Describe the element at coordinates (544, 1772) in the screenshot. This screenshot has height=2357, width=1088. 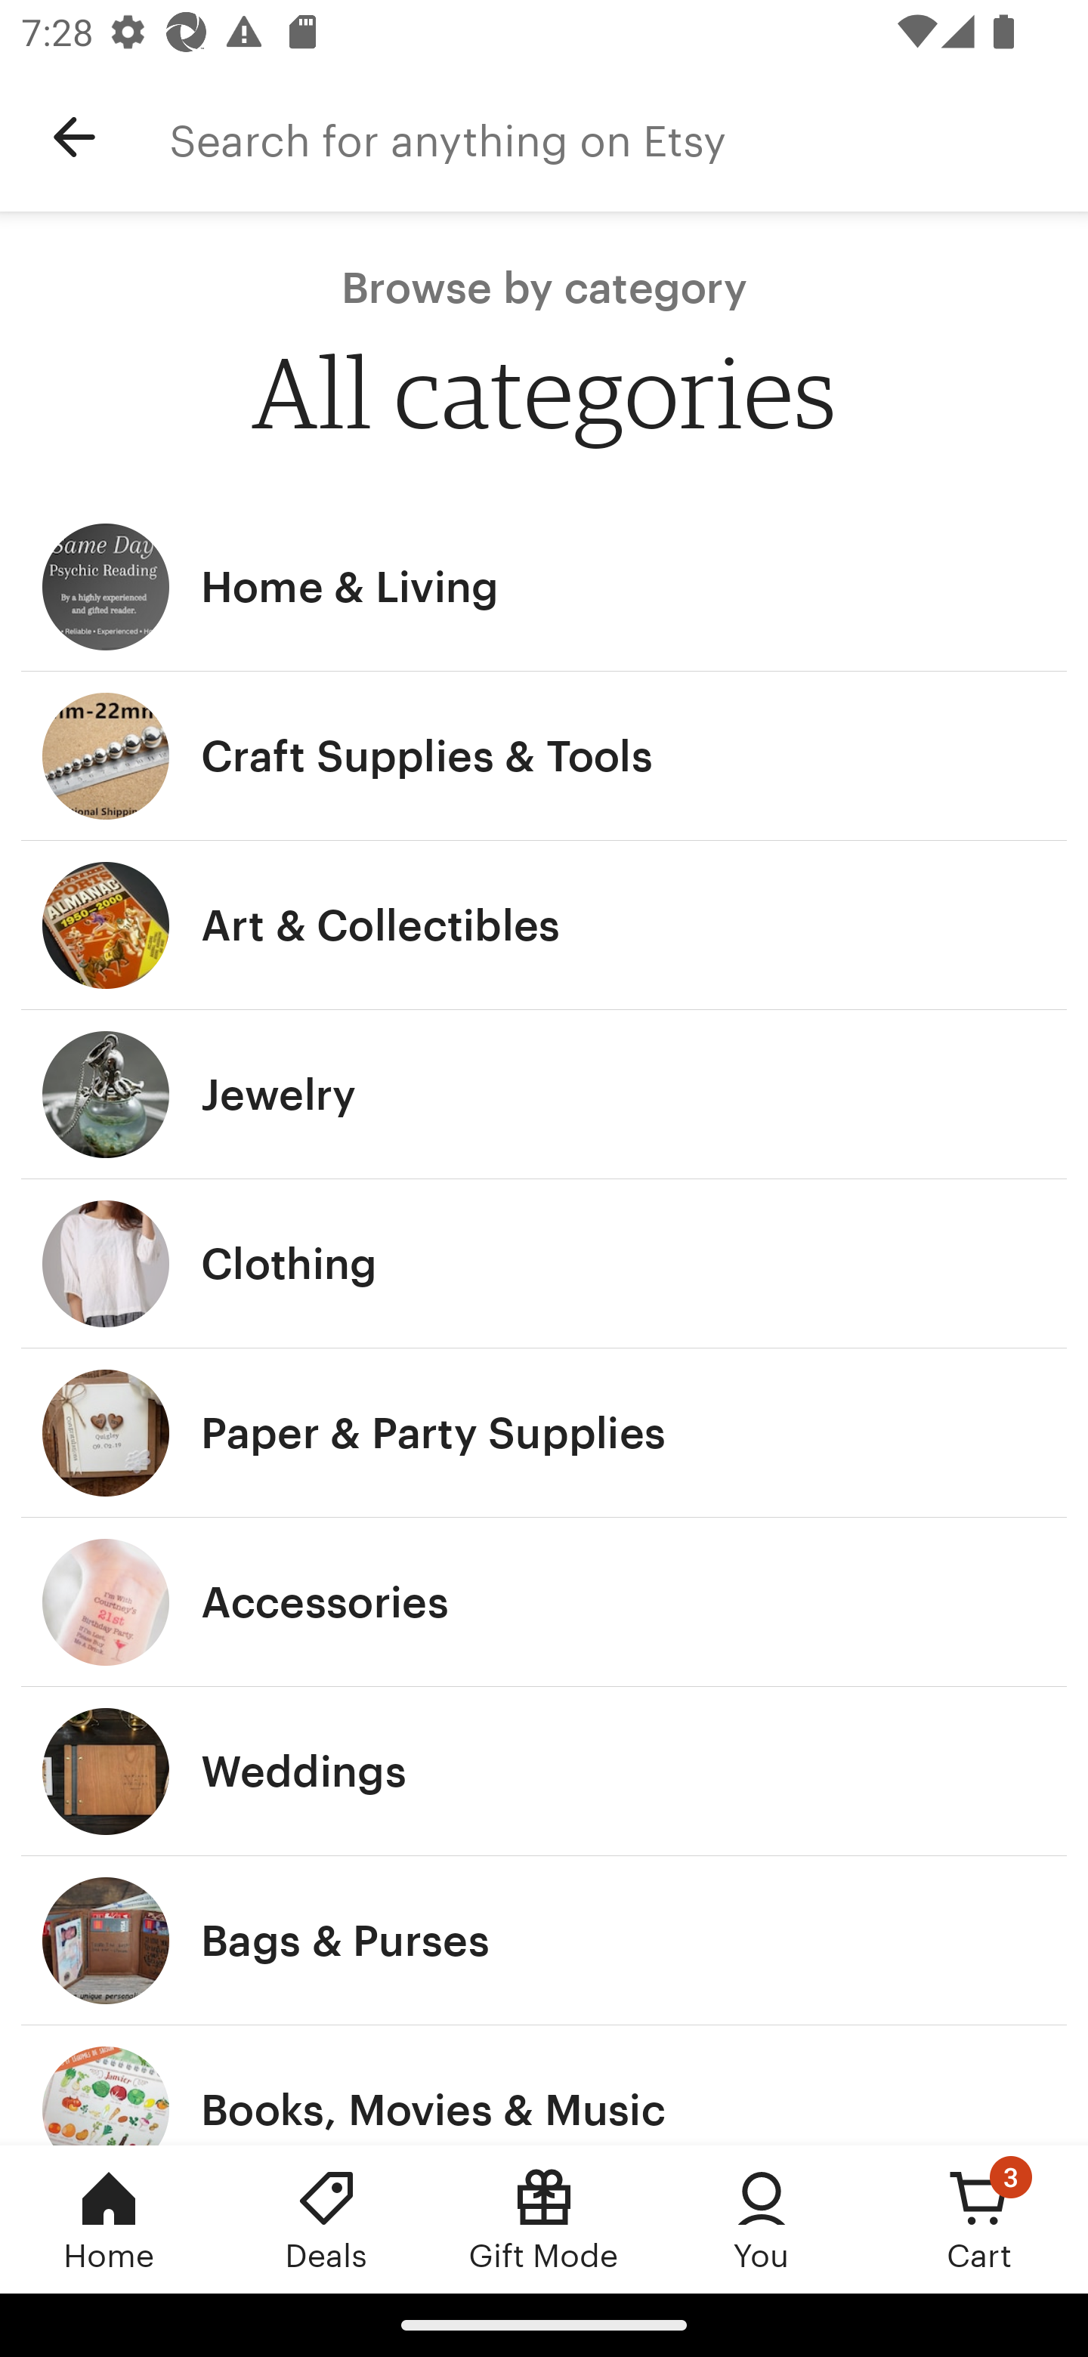
I see `Weddings` at that location.